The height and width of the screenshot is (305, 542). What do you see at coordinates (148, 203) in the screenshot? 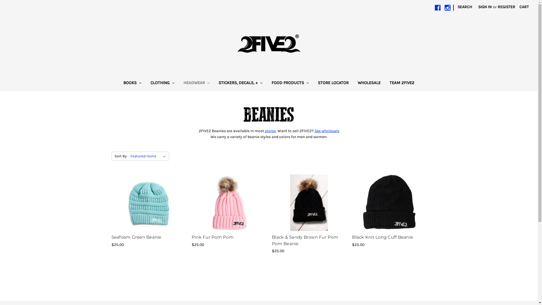
I see `Seafoam Green Beanie` at bounding box center [148, 203].